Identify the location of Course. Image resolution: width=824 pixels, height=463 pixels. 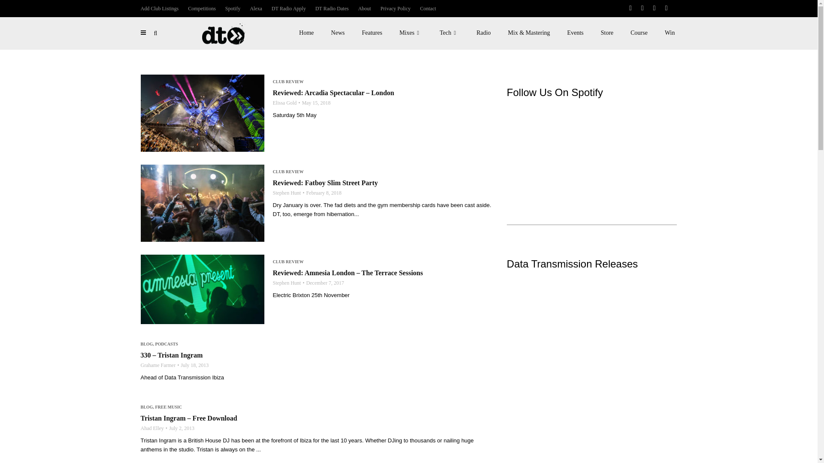
(639, 33).